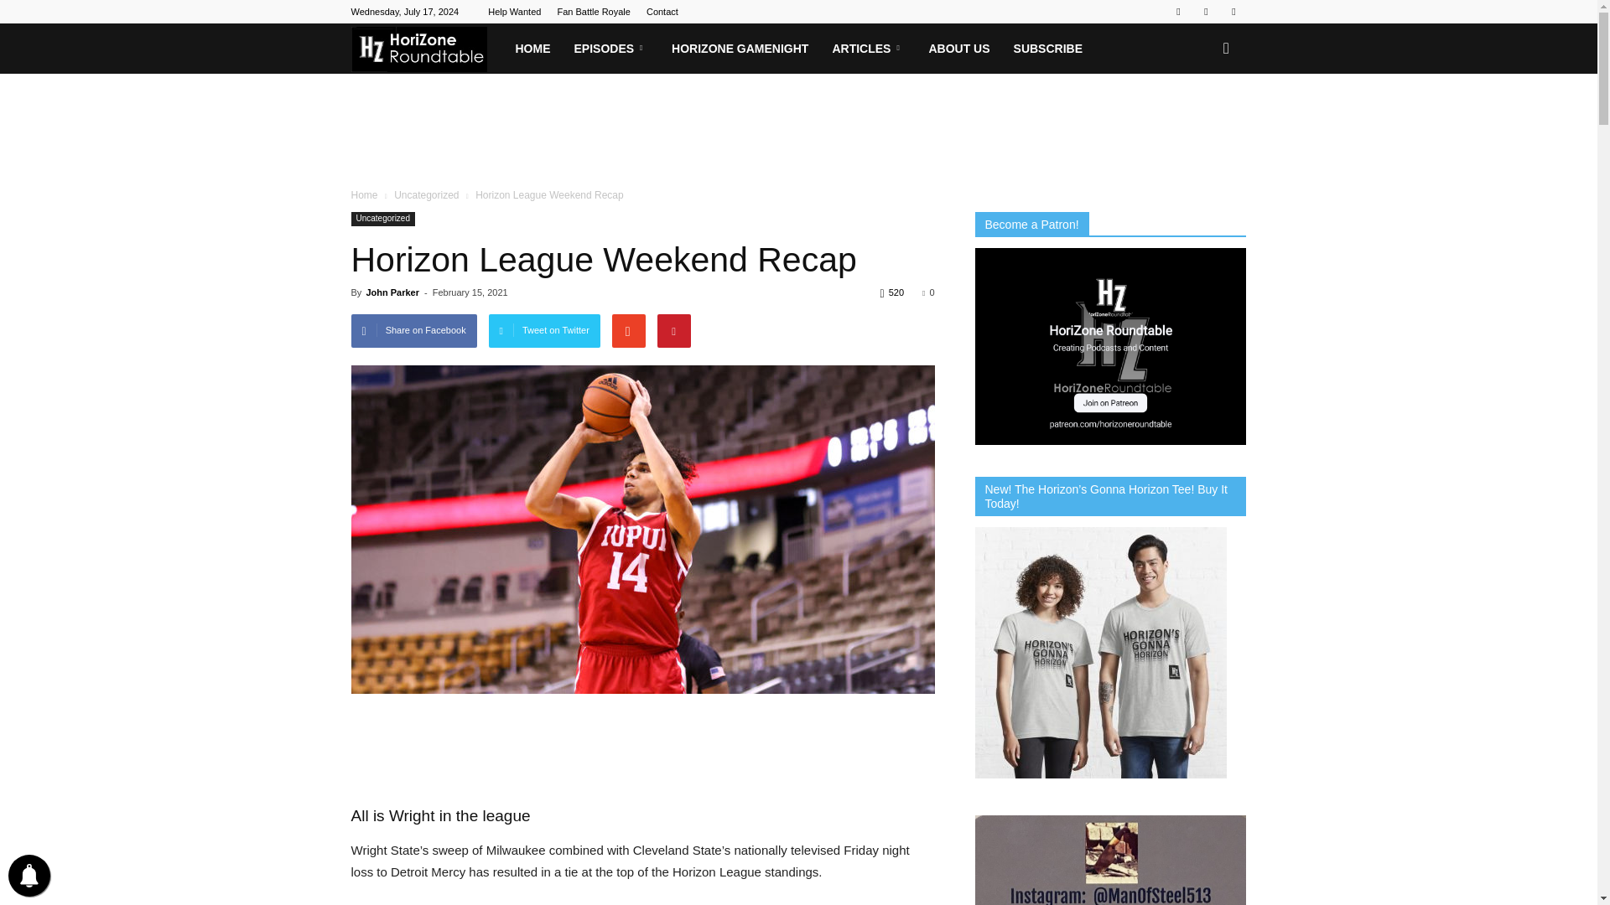 This screenshot has height=905, width=1610. What do you see at coordinates (1178, 12) in the screenshot?
I see `Facebook` at bounding box center [1178, 12].